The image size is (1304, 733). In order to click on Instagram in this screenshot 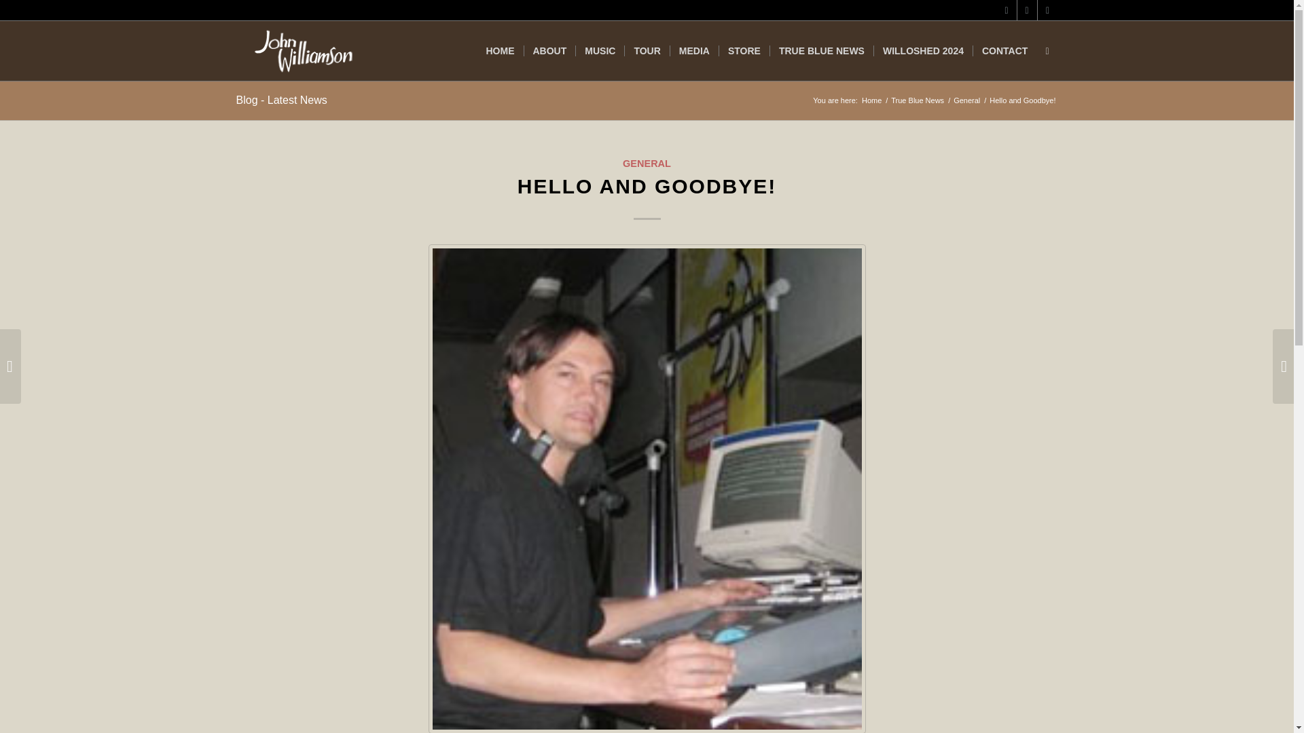, I will do `click(1047, 10)`.